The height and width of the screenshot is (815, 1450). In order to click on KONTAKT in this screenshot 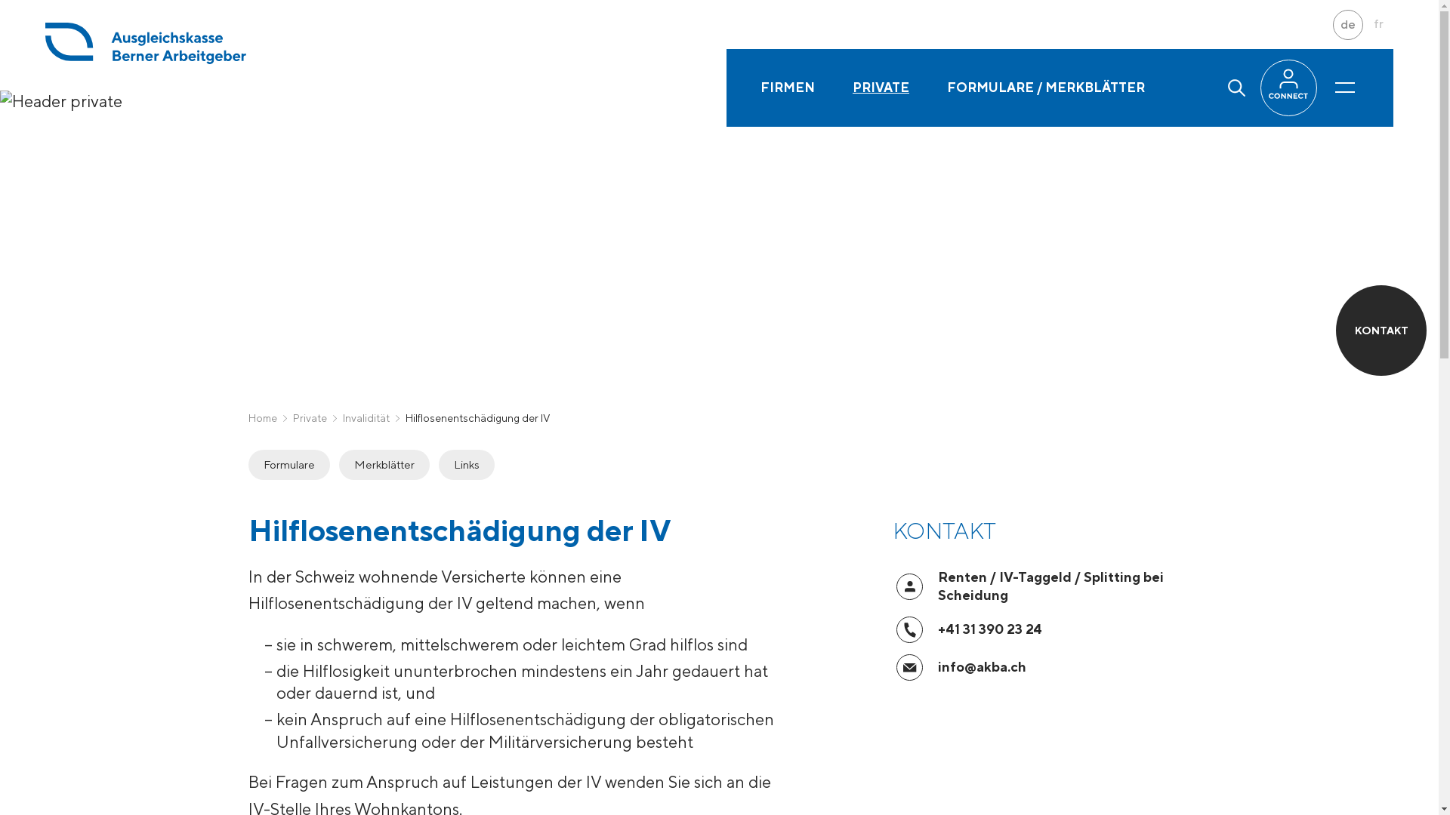, I will do `click(1381, 331)`.